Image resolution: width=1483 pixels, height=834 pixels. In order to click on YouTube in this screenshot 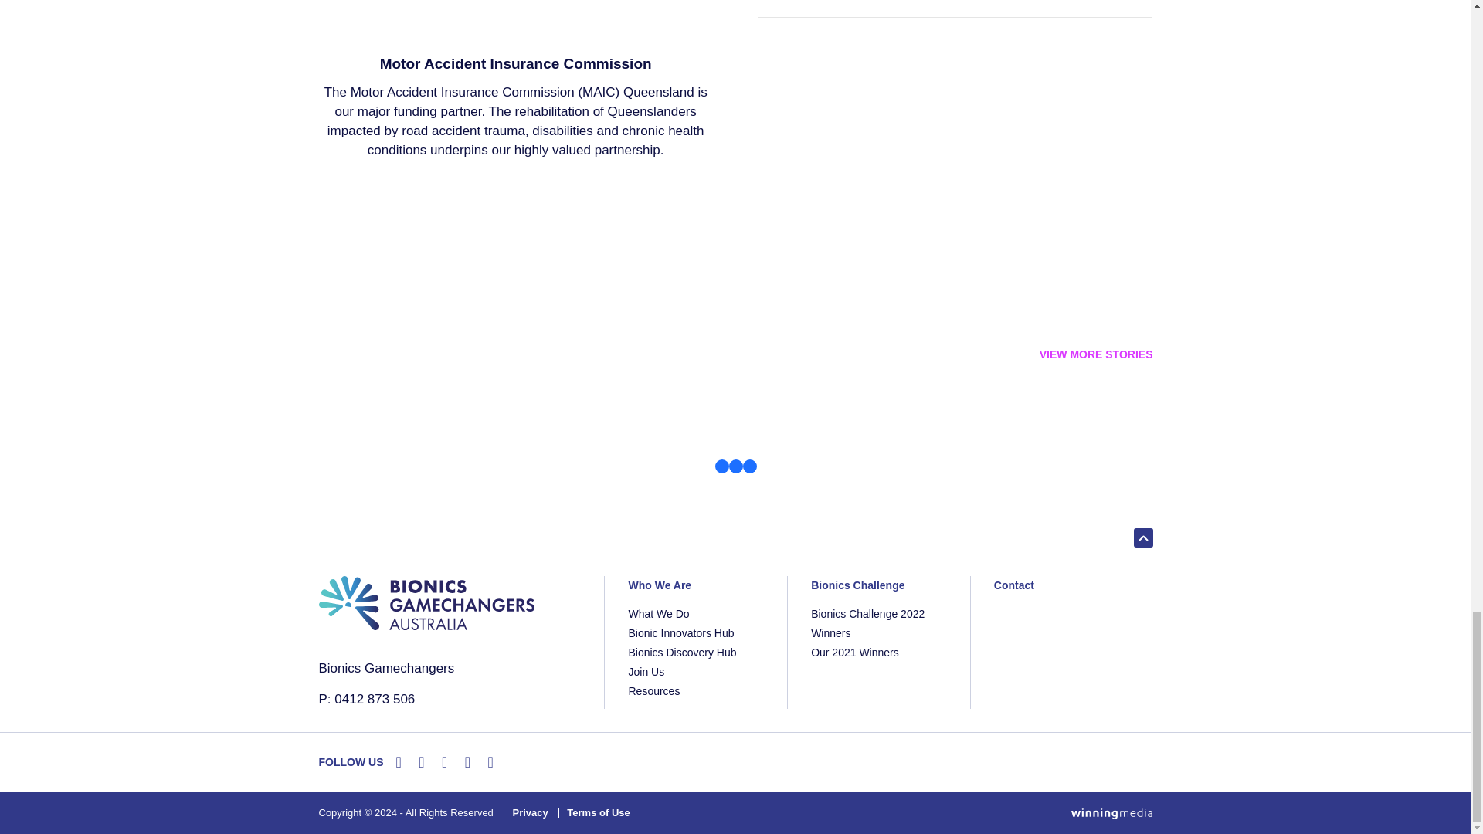, I will do `click(445, 761)`.